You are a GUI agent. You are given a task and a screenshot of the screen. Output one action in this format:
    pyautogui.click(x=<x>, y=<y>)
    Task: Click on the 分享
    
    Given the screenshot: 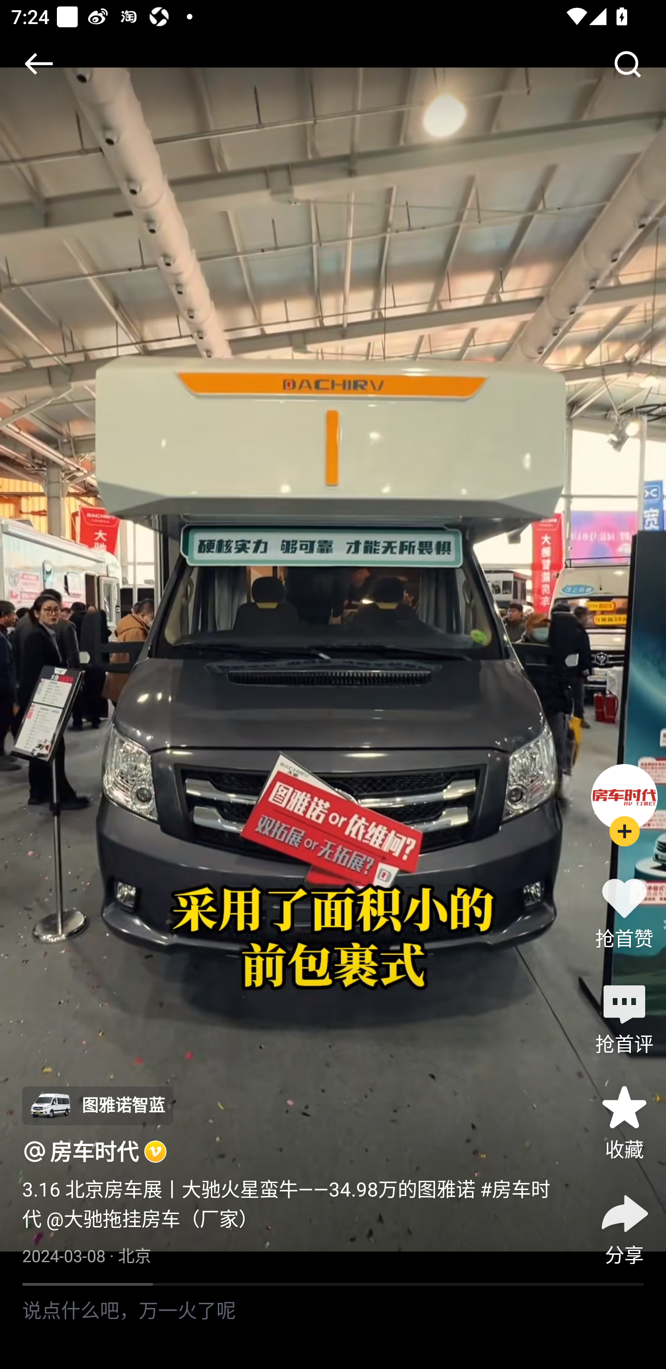 What is the action you would take?
    pyautogui.click(x=624, y=1227)
    